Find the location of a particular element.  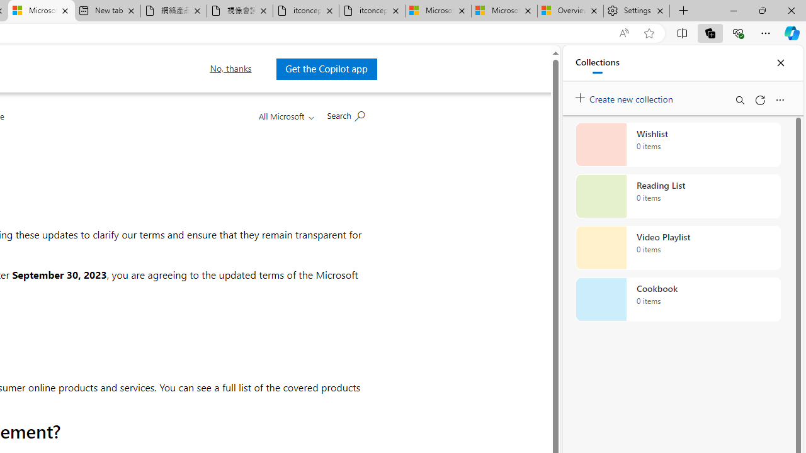

Video Playlist collection, 0 items is located at coordinates (678, 248).